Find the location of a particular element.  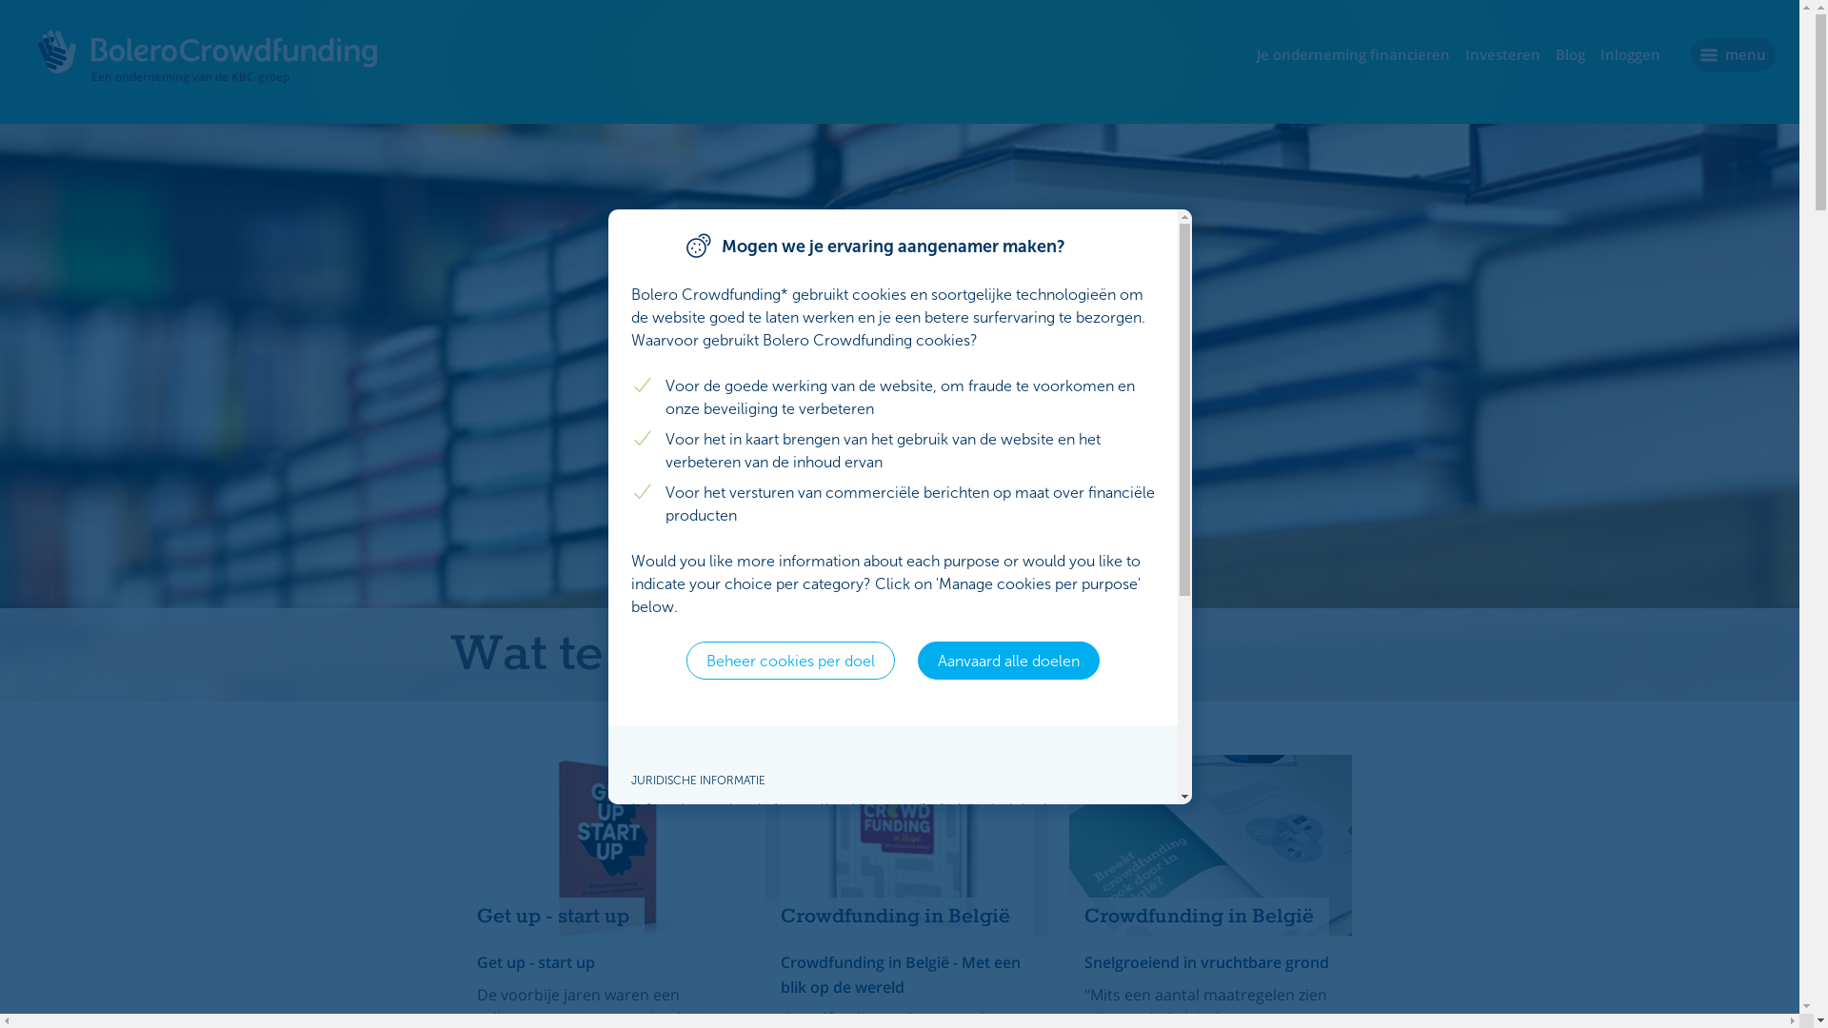

menu is located at coordinates (1733, 55).